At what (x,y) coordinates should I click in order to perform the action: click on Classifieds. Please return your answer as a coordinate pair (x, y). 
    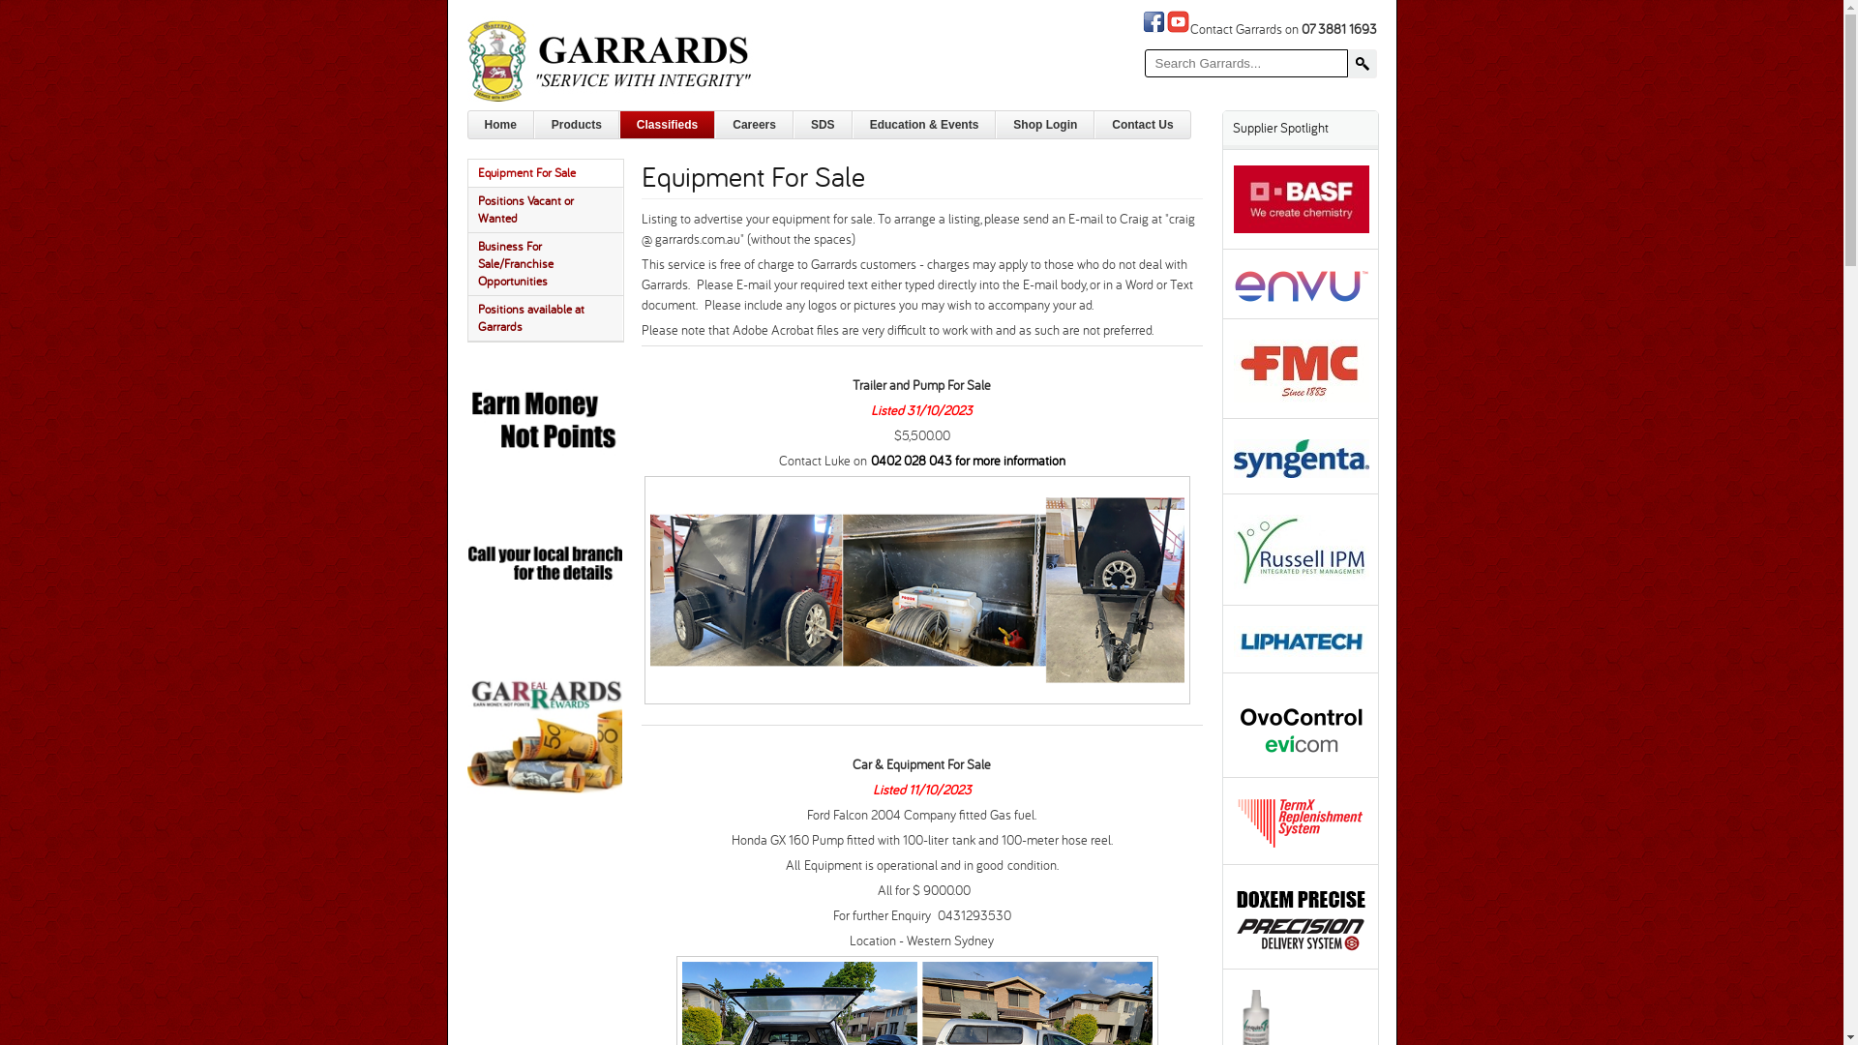
    Looking at the image, I should click on (668, 125).